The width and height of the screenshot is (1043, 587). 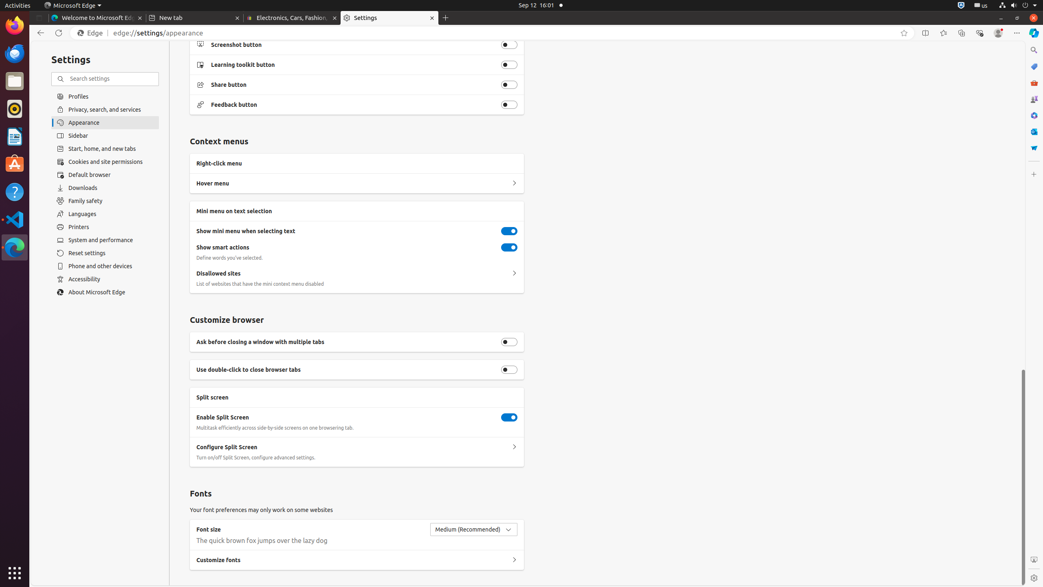 I want to click on Downloads, so click(x=105, y=188).